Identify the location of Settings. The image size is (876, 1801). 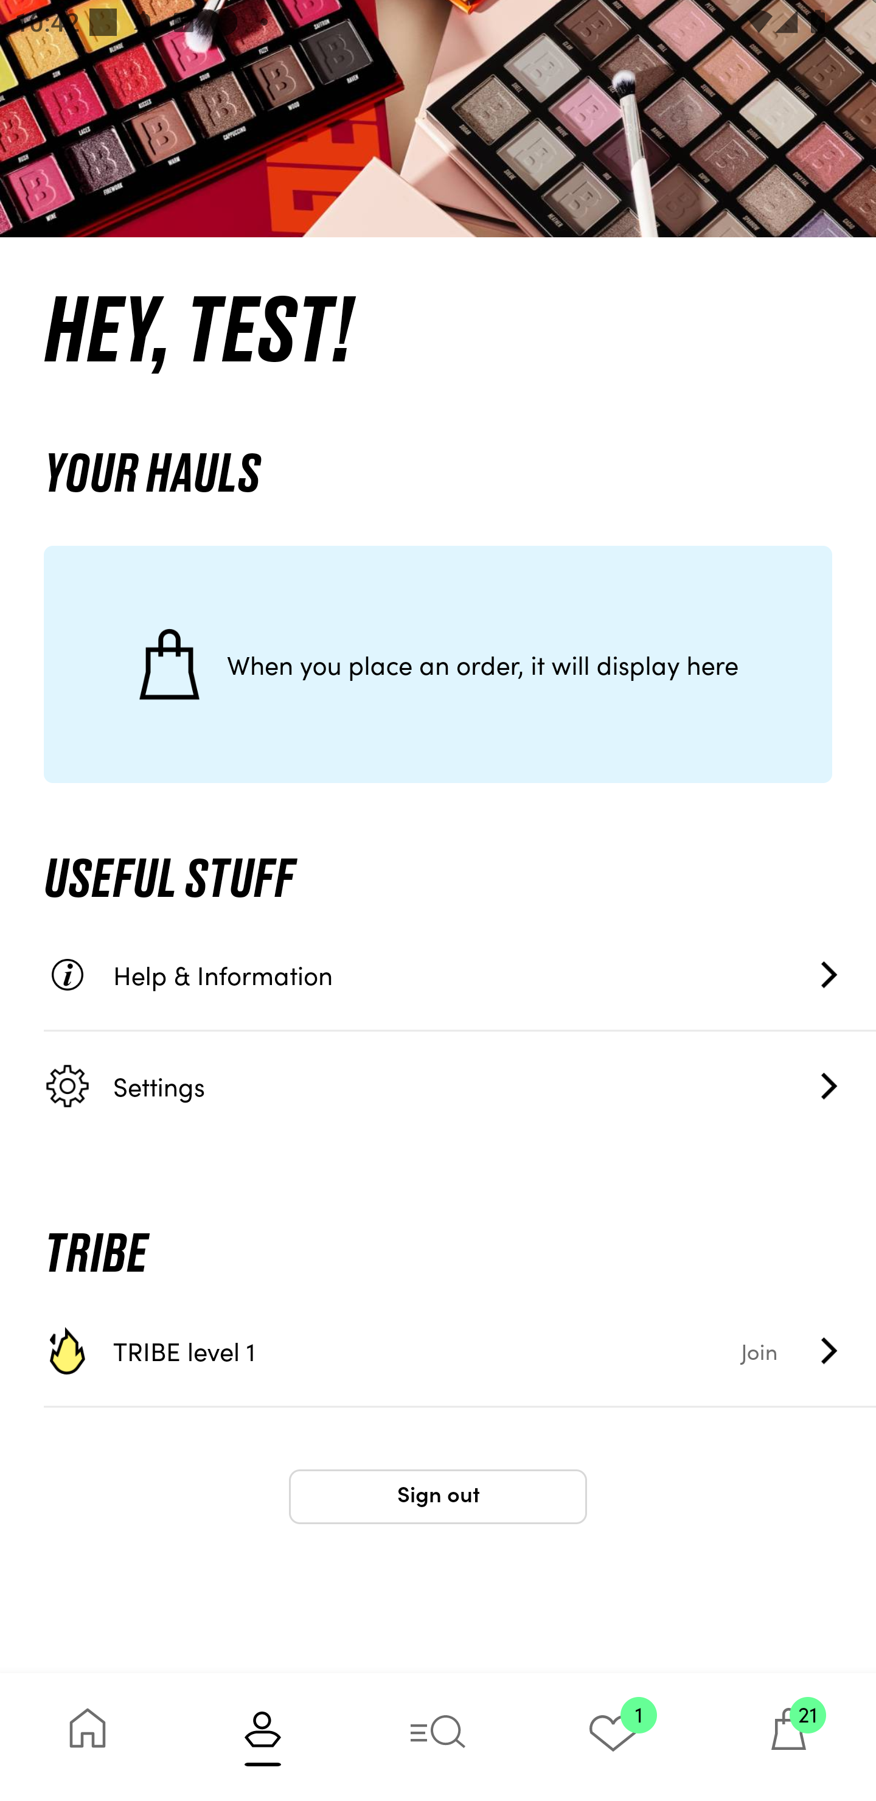
(460, 1085).